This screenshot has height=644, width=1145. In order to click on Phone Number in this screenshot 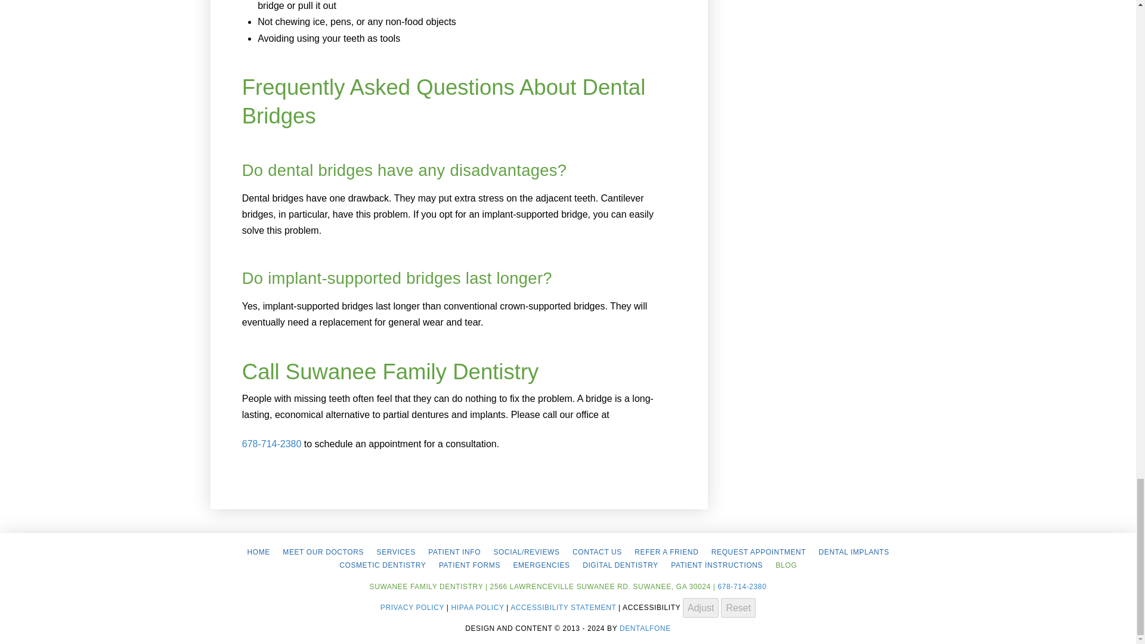, I will do `click(272, 444)`.